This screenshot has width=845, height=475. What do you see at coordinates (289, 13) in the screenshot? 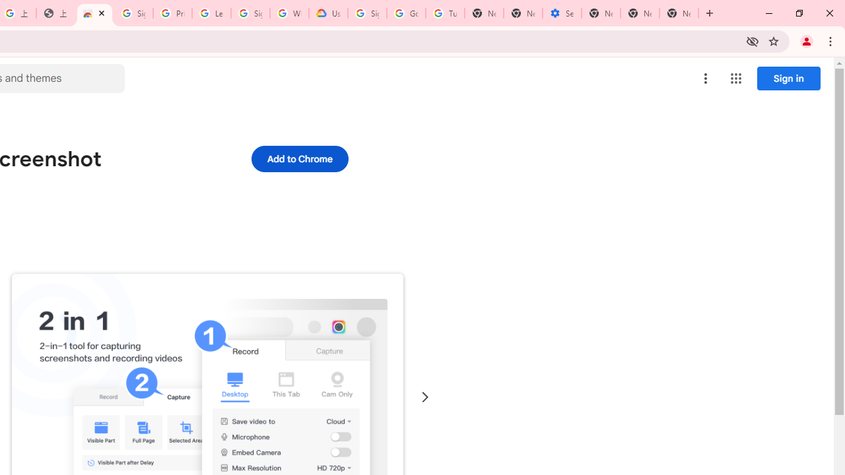
I see `Who are Google's partners? - Privacy and conditions - Google` at bounding box center [289, 13].